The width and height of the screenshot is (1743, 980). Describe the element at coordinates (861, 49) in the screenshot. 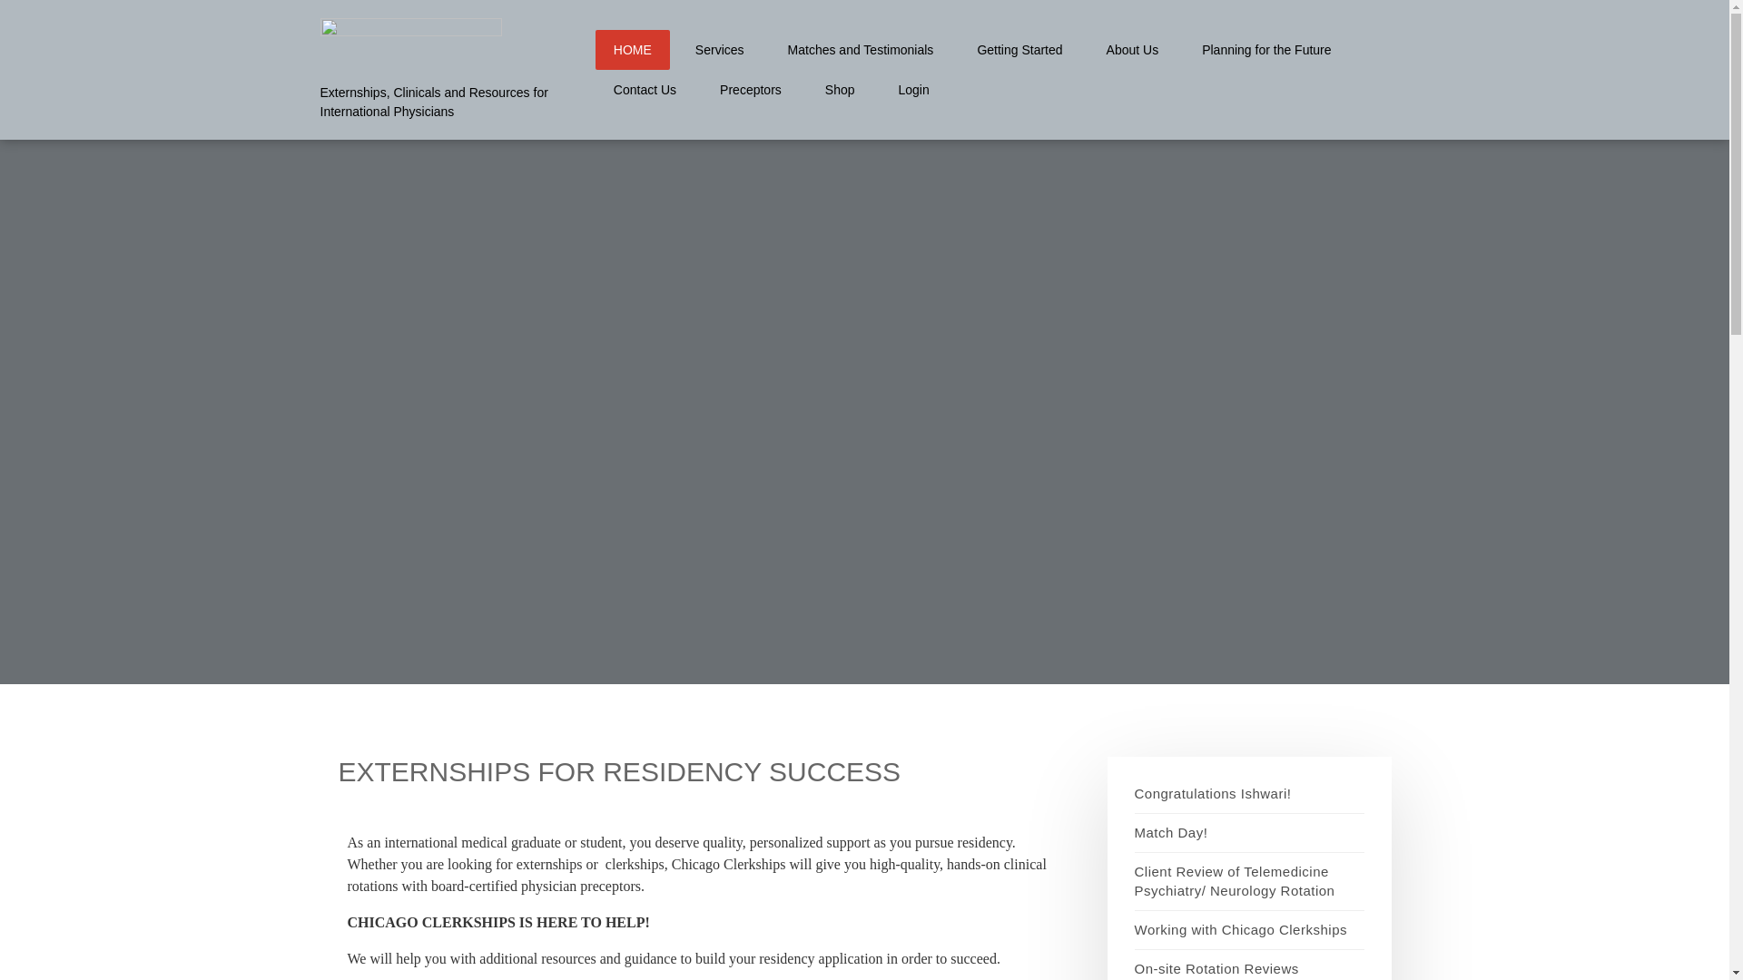

I see `Matches and Testimonials` at that location.